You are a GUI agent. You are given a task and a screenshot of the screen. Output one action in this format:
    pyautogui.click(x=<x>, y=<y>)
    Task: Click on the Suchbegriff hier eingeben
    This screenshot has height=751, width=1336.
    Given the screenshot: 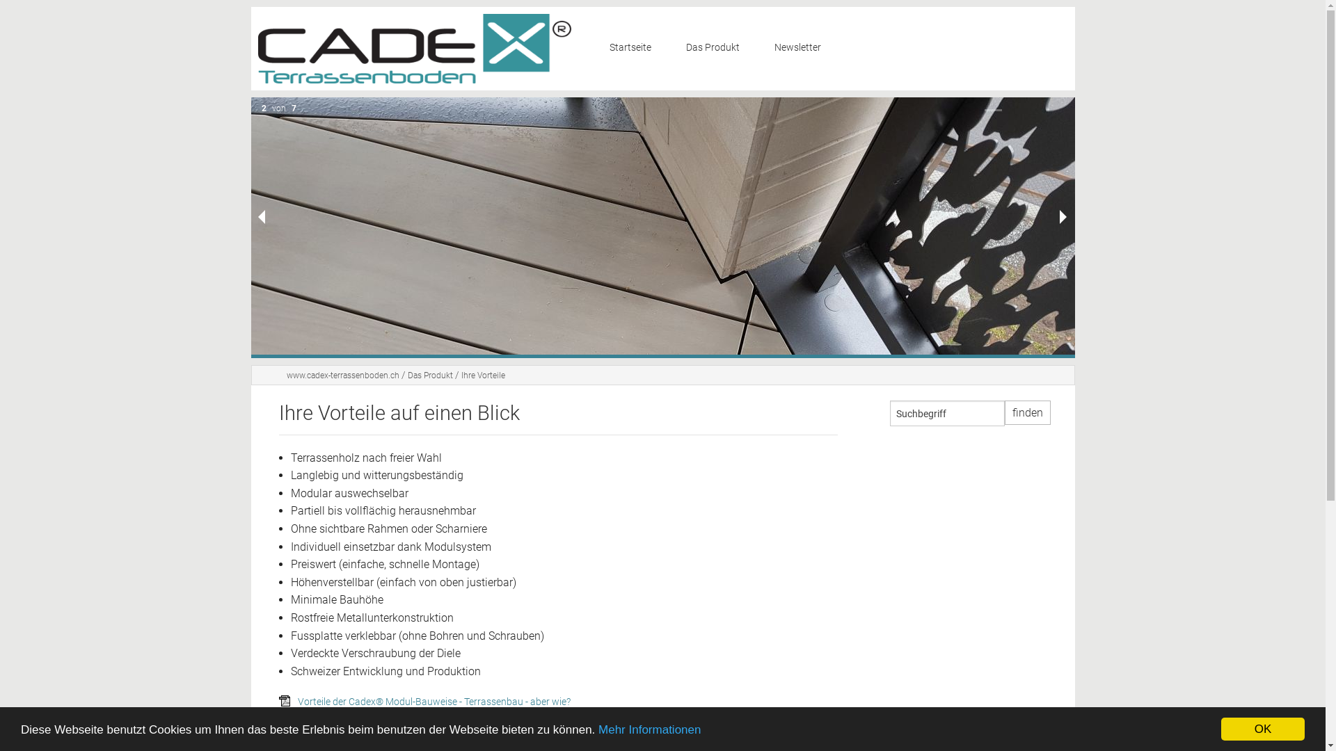 What is the action you would take?
    pyautogui.click(x=946, y=413)
    